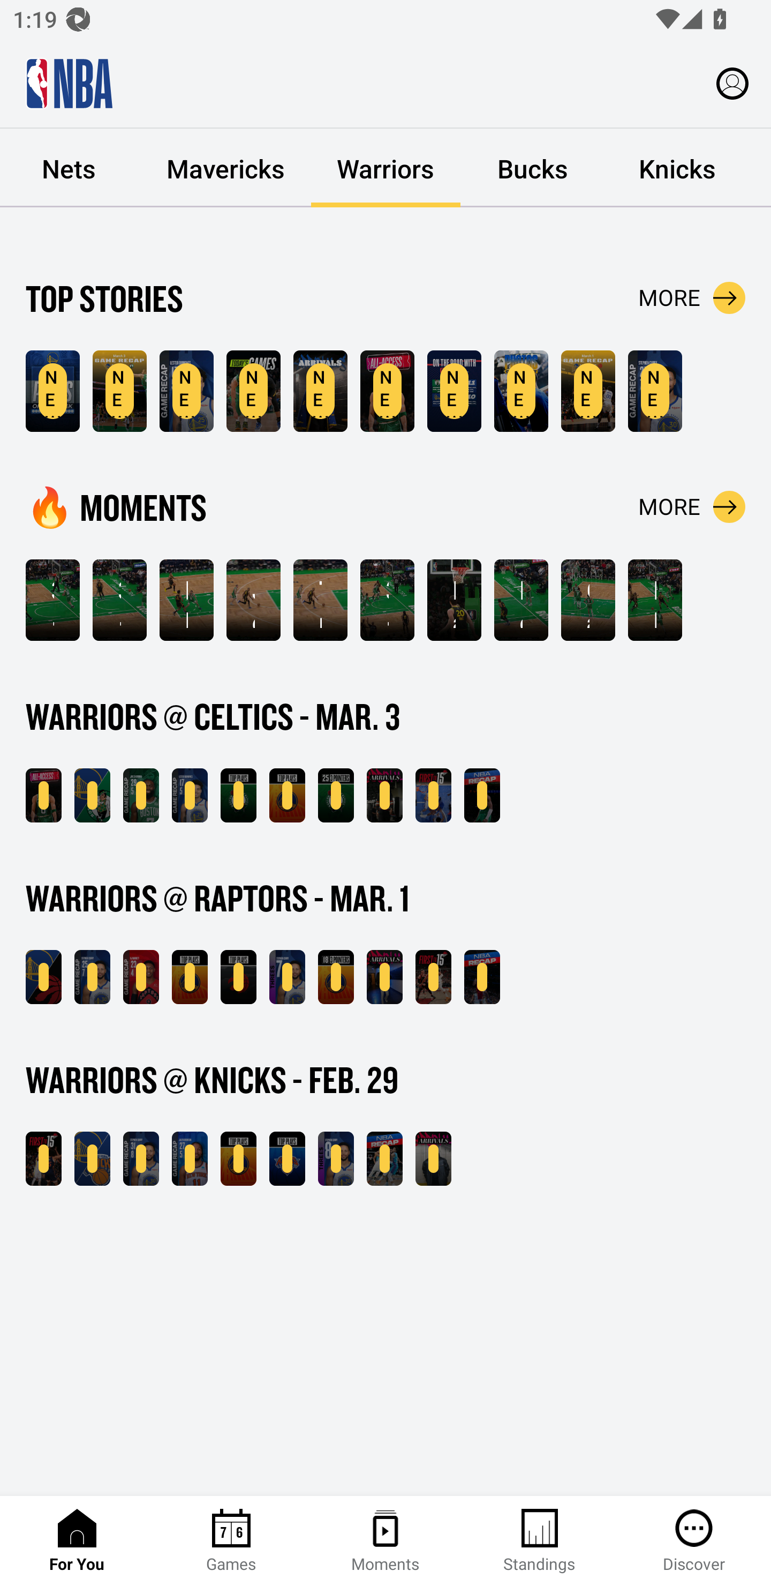 This screenshot has width=771, height=1586. I want to click on NEW Warriors Game Recap vs. Celtics, so click(119, 391).